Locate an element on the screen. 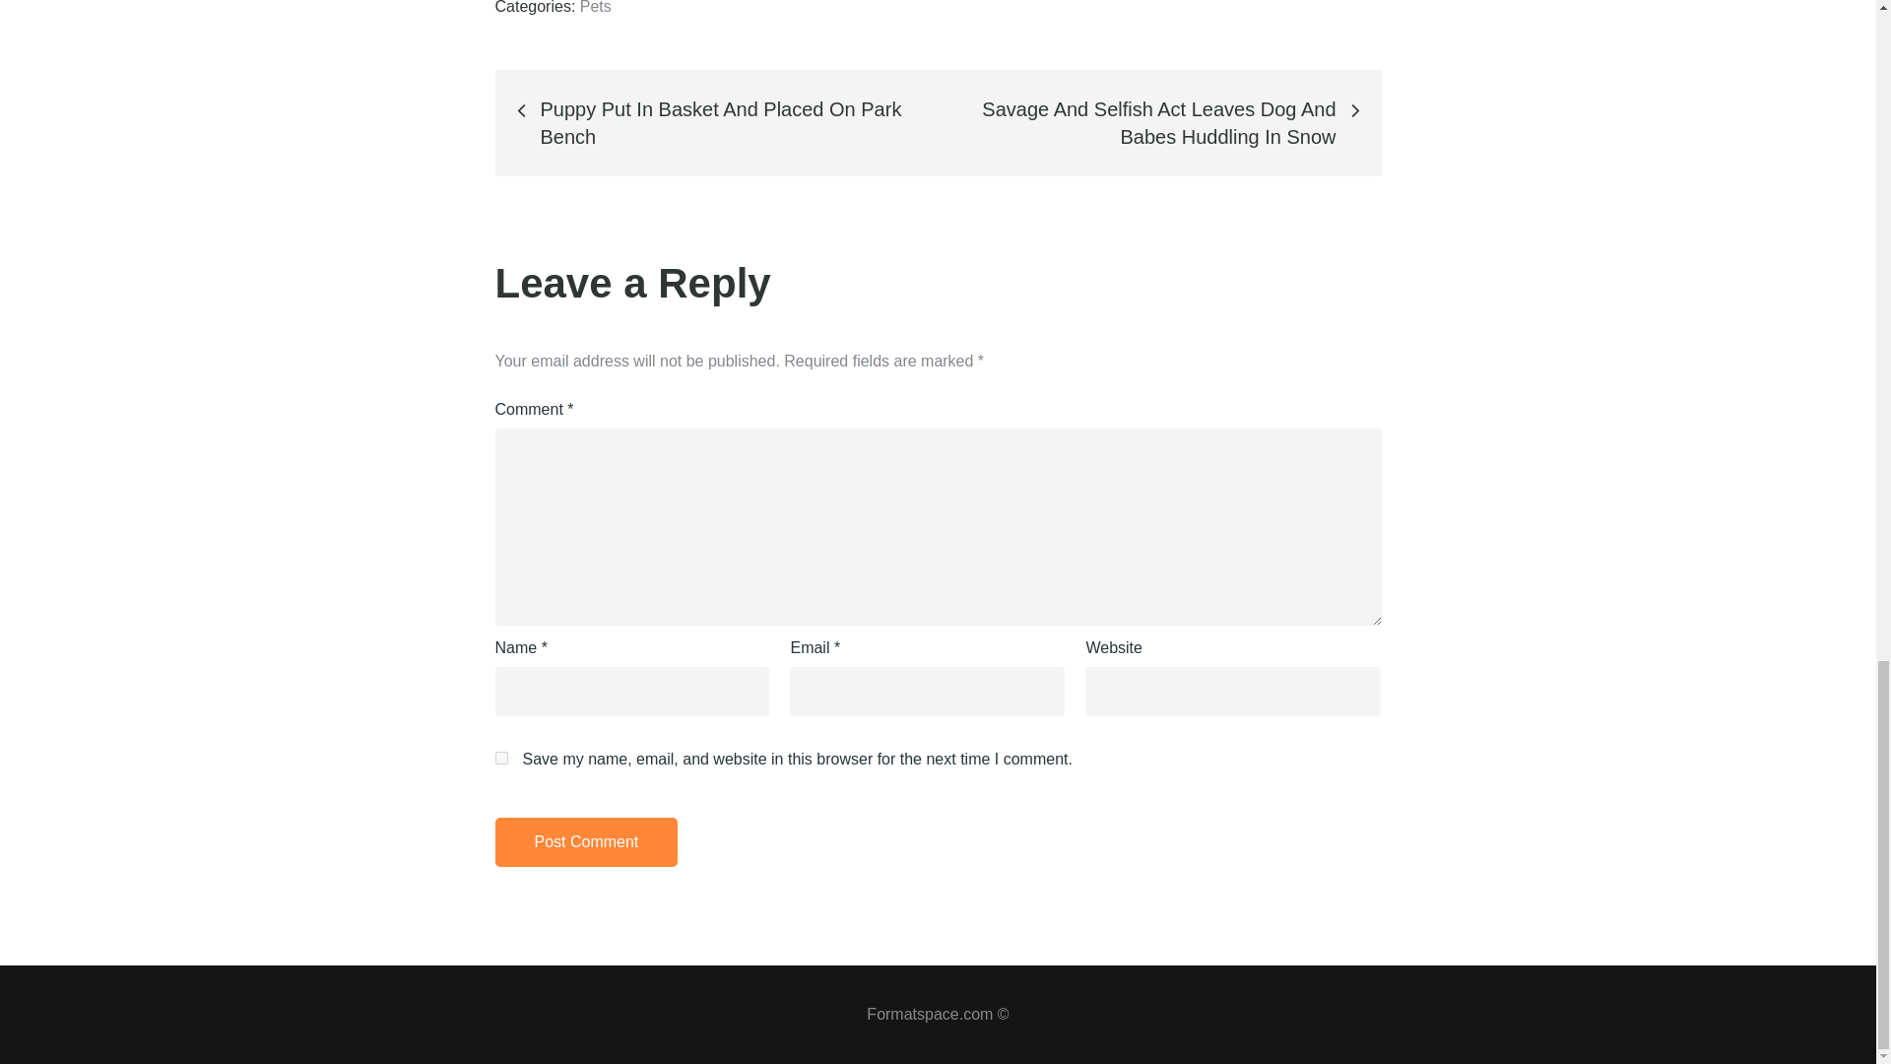 This screenshot has height=1064, width=1891. Post Comment is located at coordinates (585, 842).